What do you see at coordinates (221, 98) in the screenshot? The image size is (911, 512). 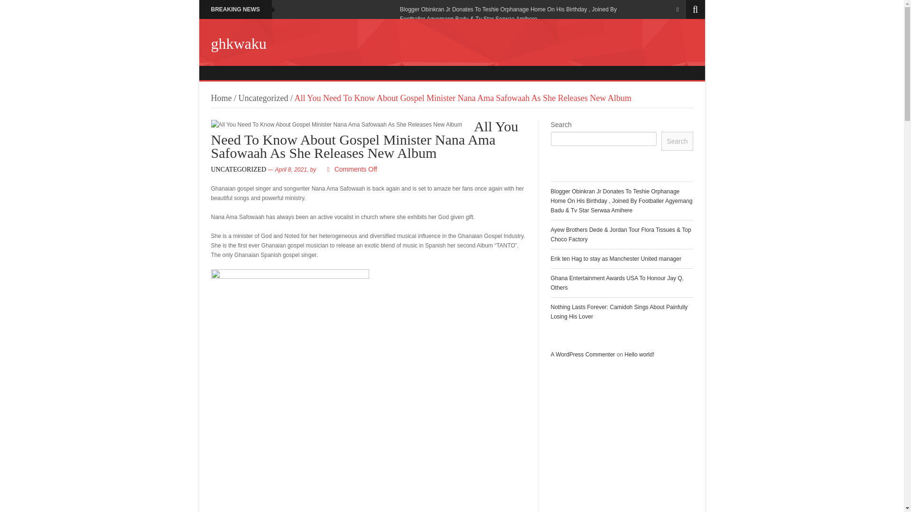 I see `Home` at bounding box center [221, 98].